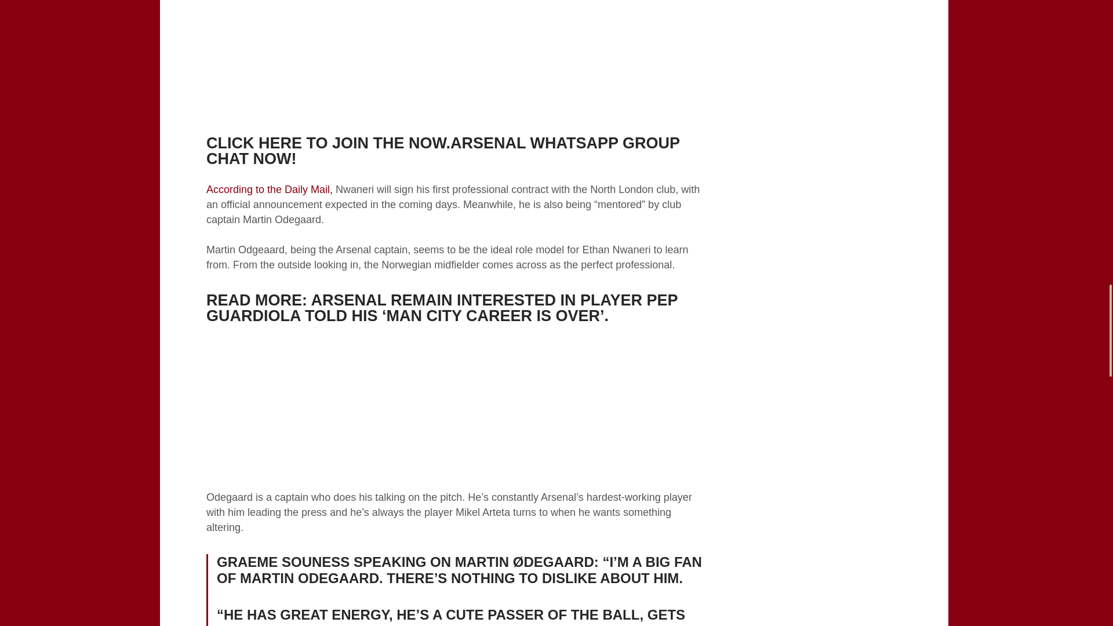  Describe the element at coordinates (443, 151) in the screenshot. I see `CLICK HERE TO JOIN THE NOW.ARSENAL WHATSAPP GROUP CHAT NOW!` at that location.